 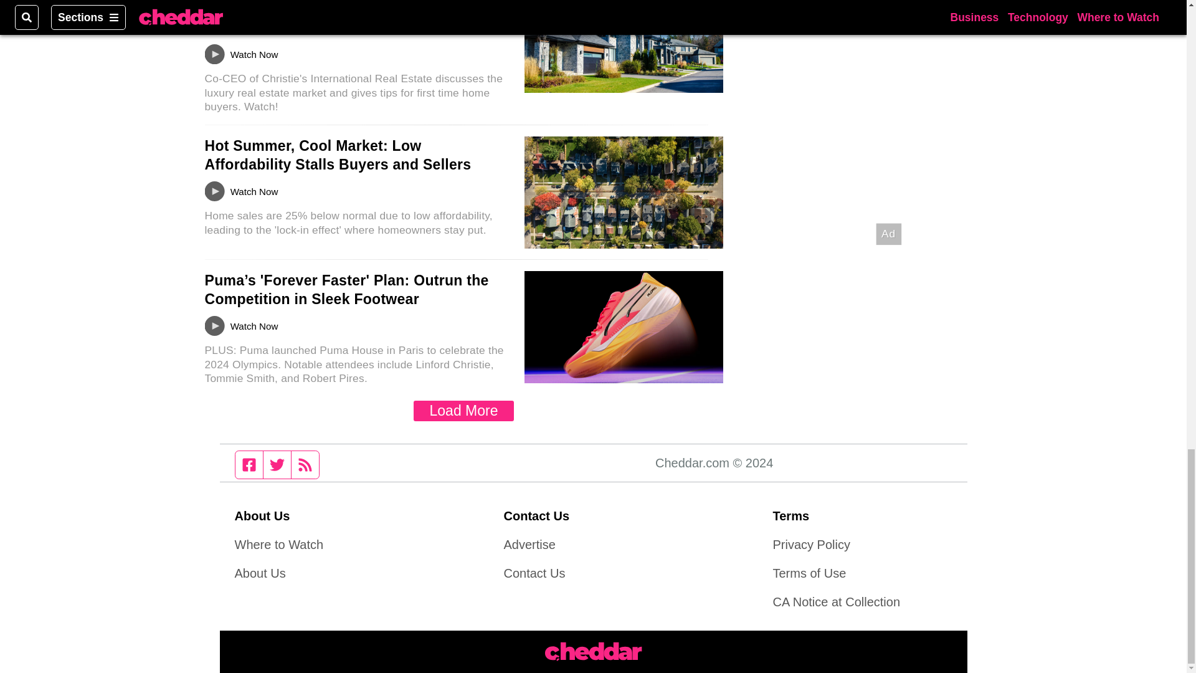 What do you see at coordinates (249, 464) in the screenshot?
I see `Facebook page` at bounding box center [249, 464].